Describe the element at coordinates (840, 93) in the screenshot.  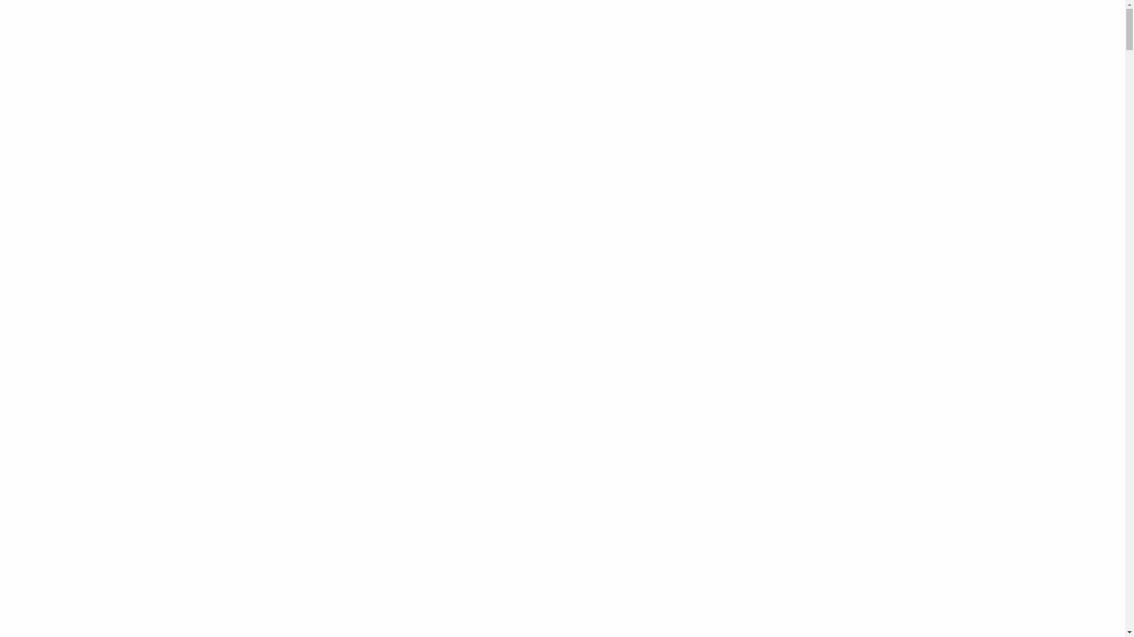
I see `CONTACT` at that location.